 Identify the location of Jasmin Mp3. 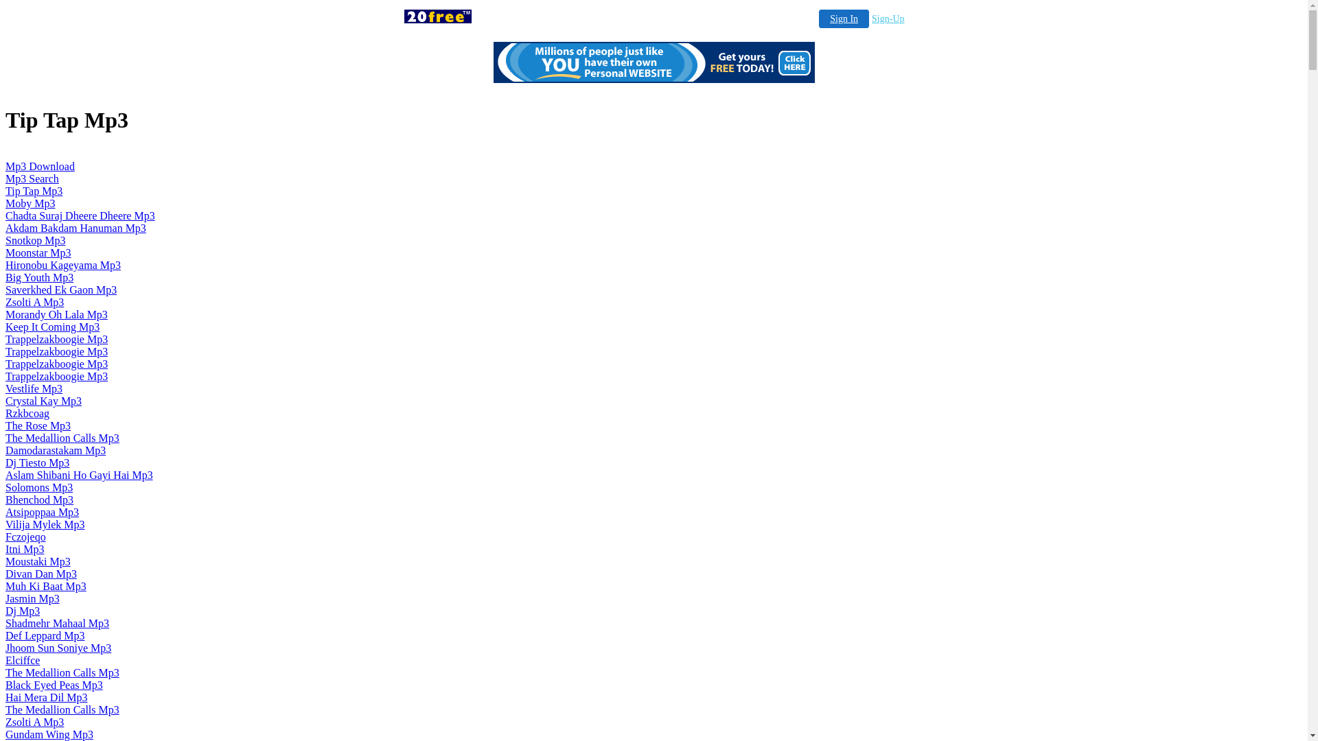
(33, 598).